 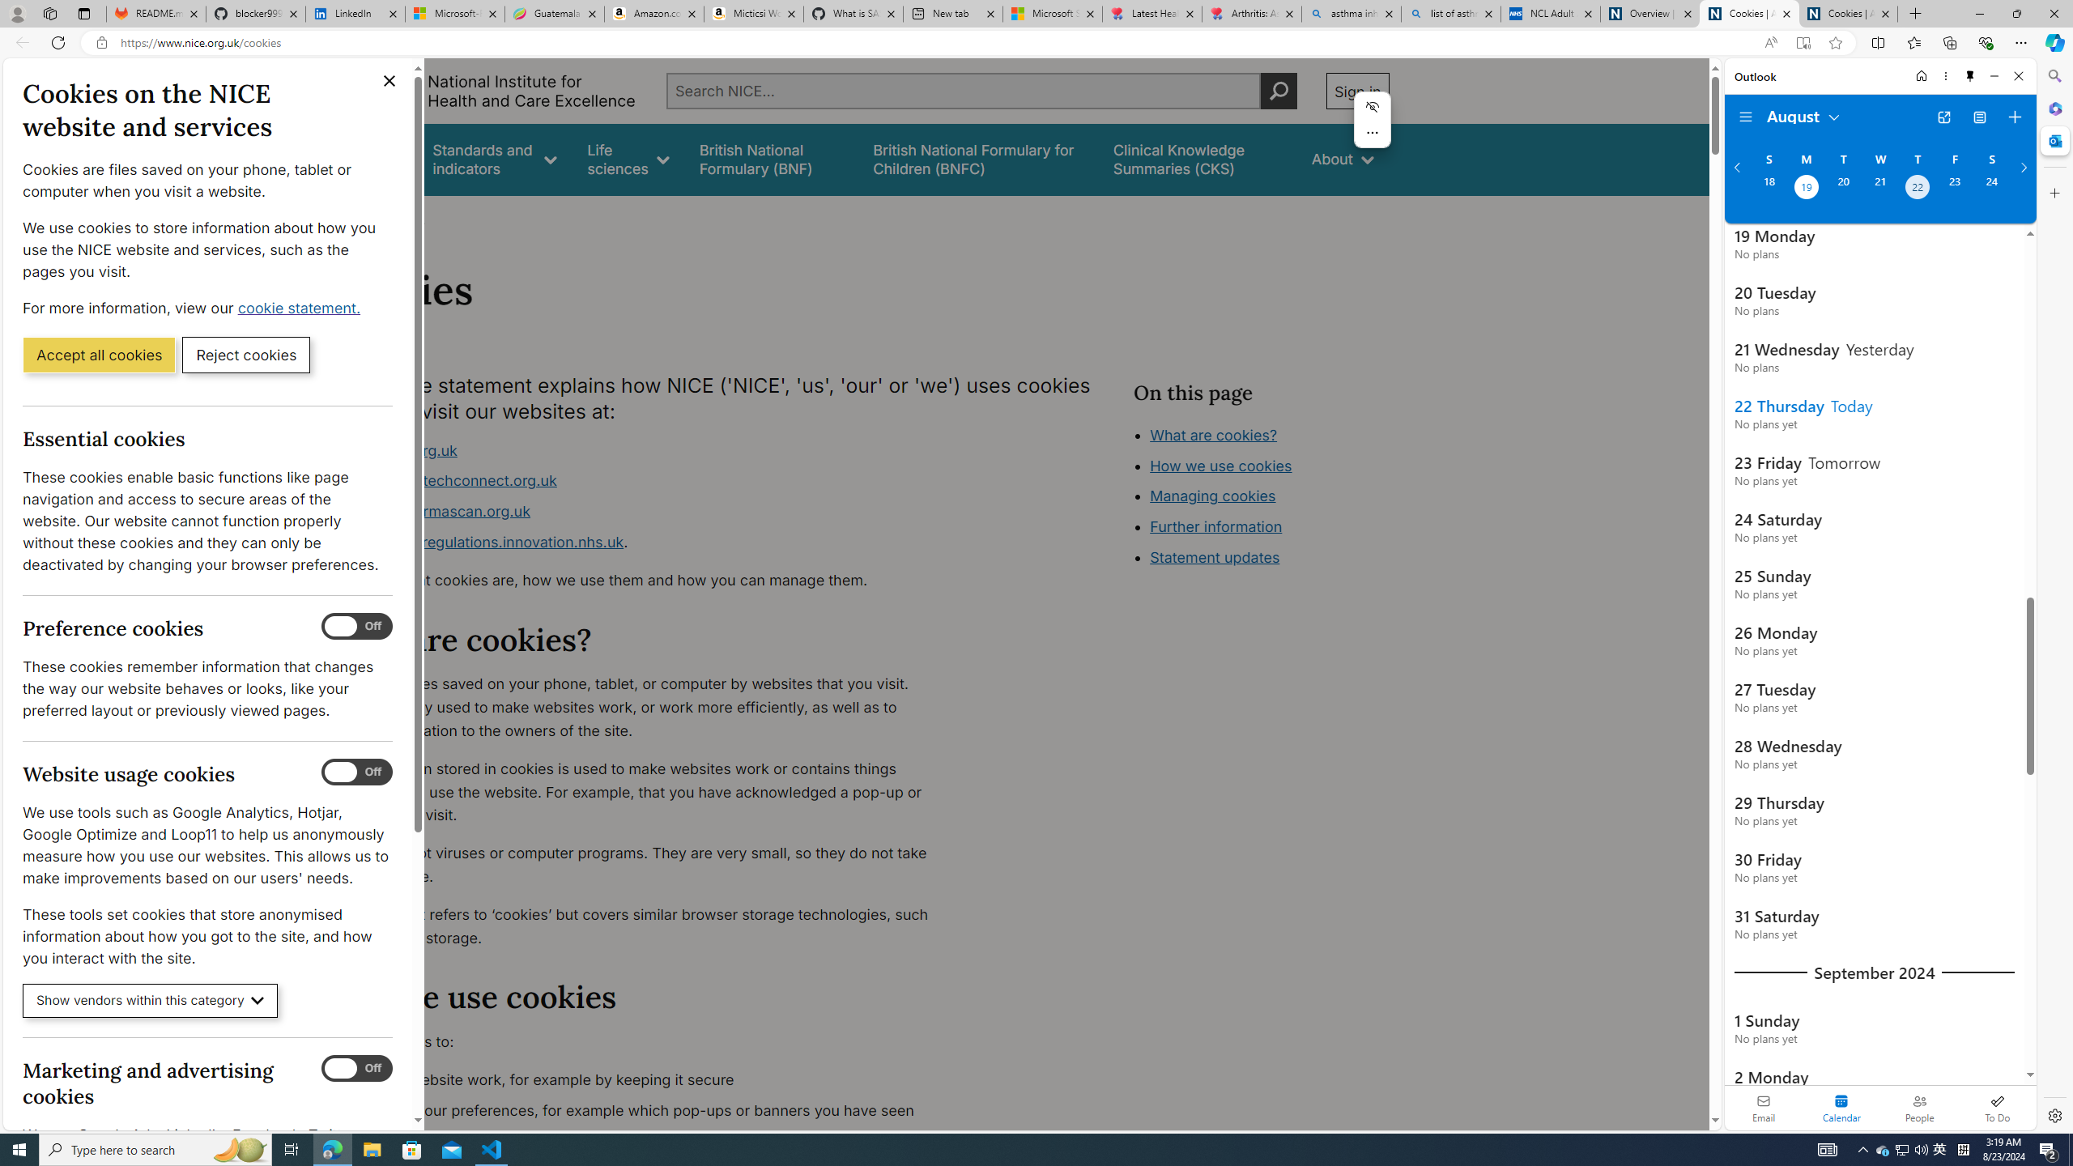 What do you see at coordinates (1992, 189) in the screenshot?
I see `Saturday, August 24, 2024. ` at bounding box center [1992, 189].